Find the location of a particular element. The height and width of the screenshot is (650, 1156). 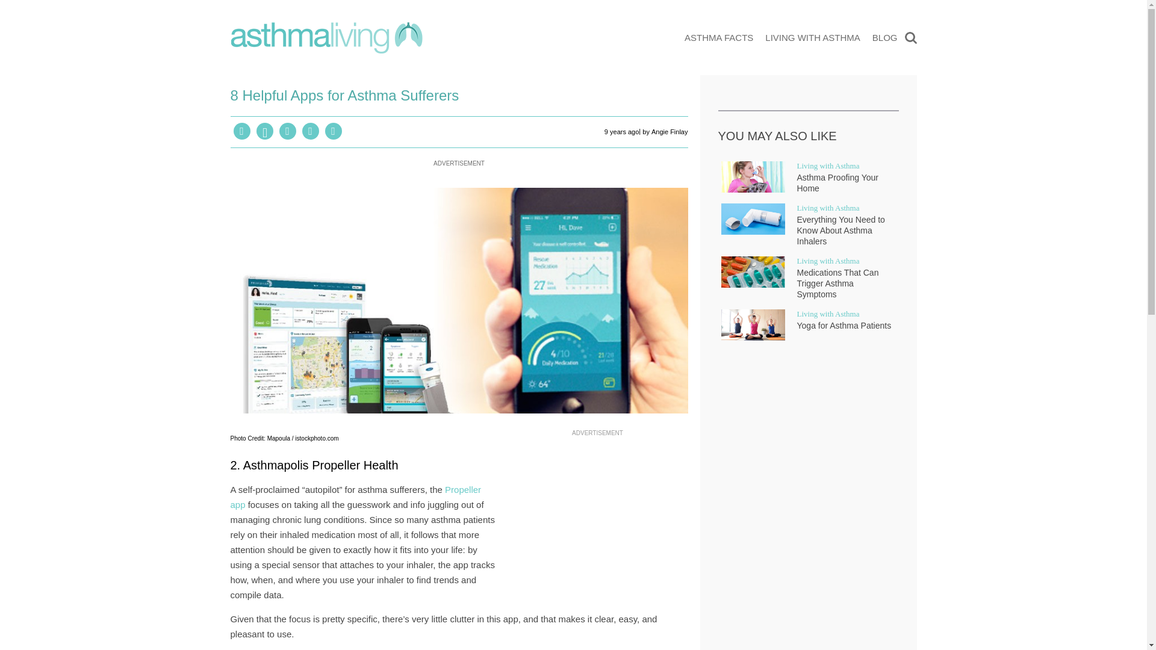

Propeller app is located at coordinates (355, 497).